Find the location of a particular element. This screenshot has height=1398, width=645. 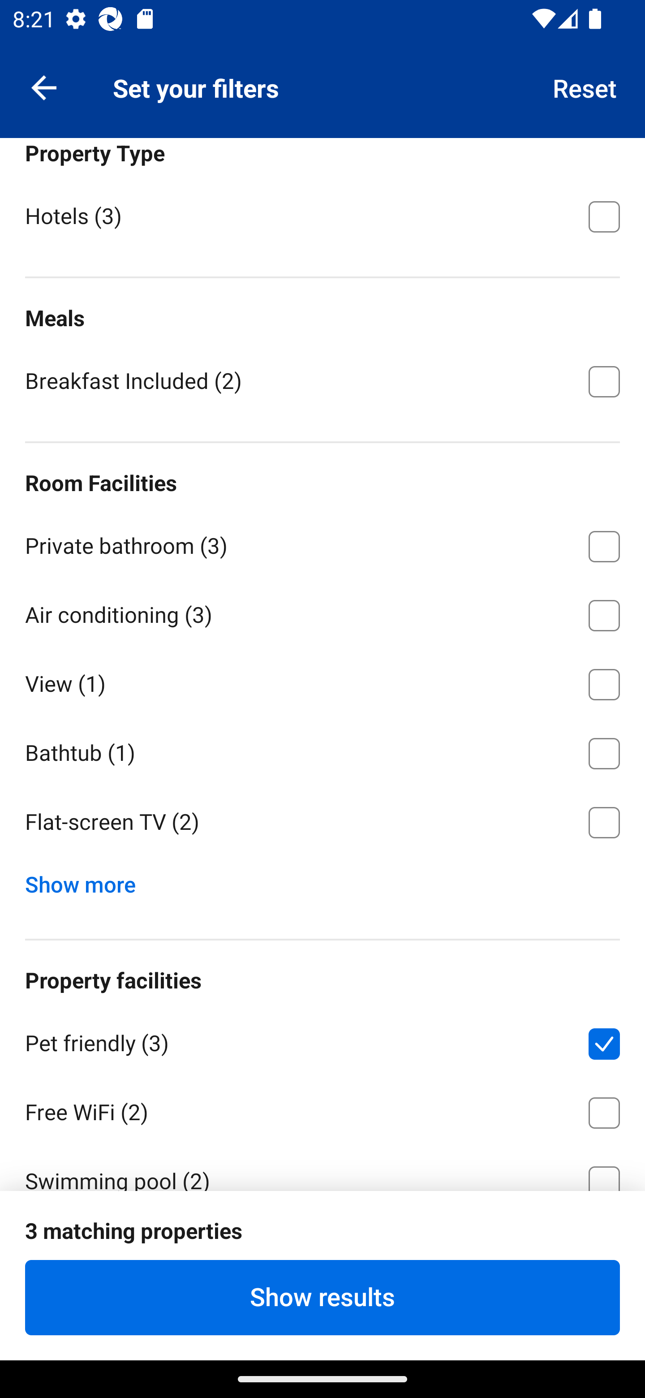

Bathtub ⁦(1) is located at coordinates (322, 751).